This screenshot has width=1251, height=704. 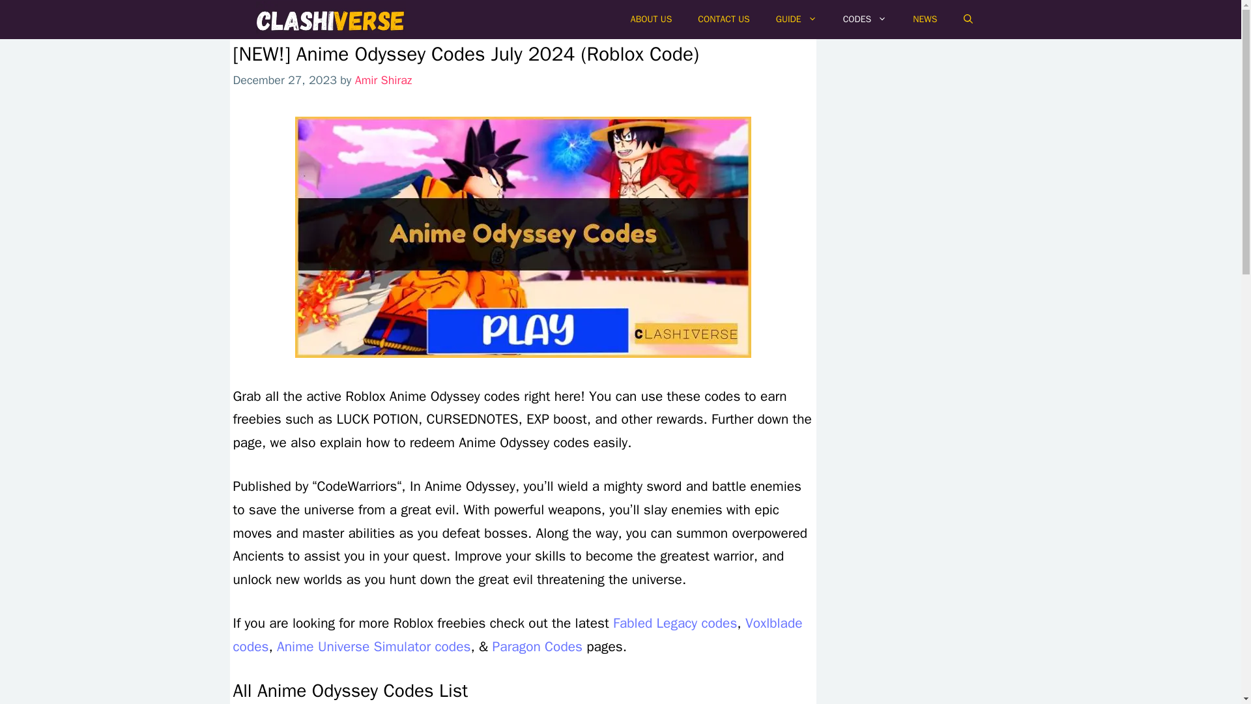 What do you see at coordinates (538, 647) in the screenshot?
I see `Paragon Codes` at bounding box center [538, 647].